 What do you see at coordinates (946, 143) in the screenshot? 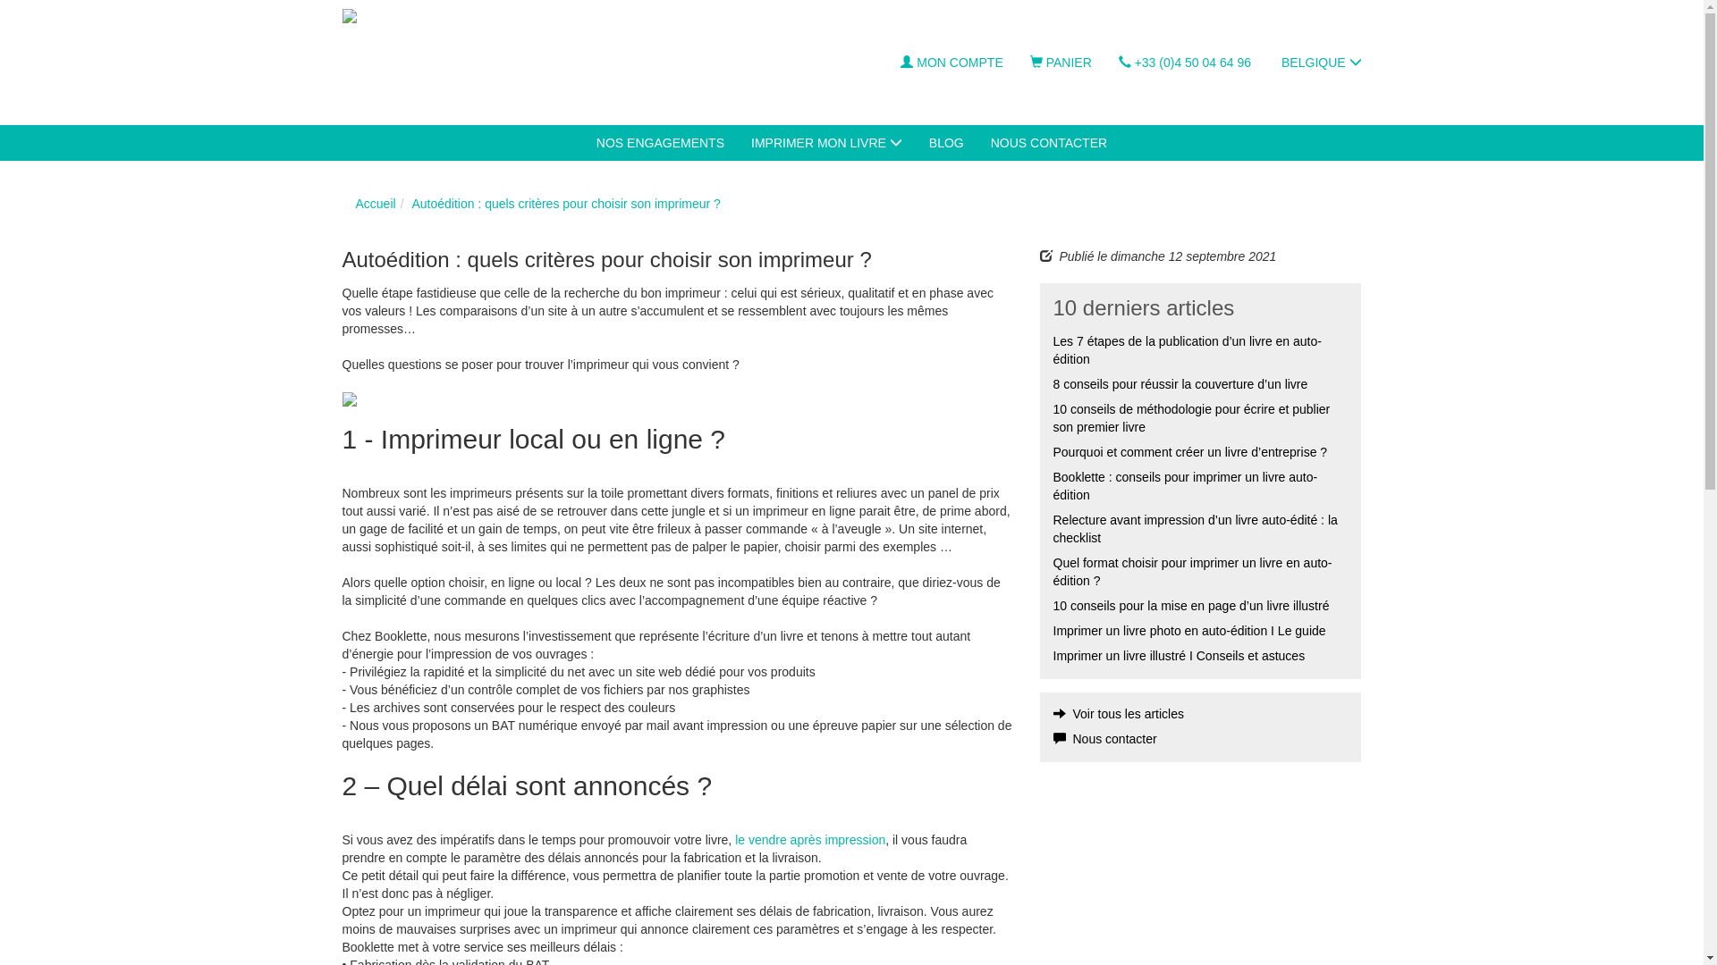
I see `BLOG` at bounding box center [946, 143].